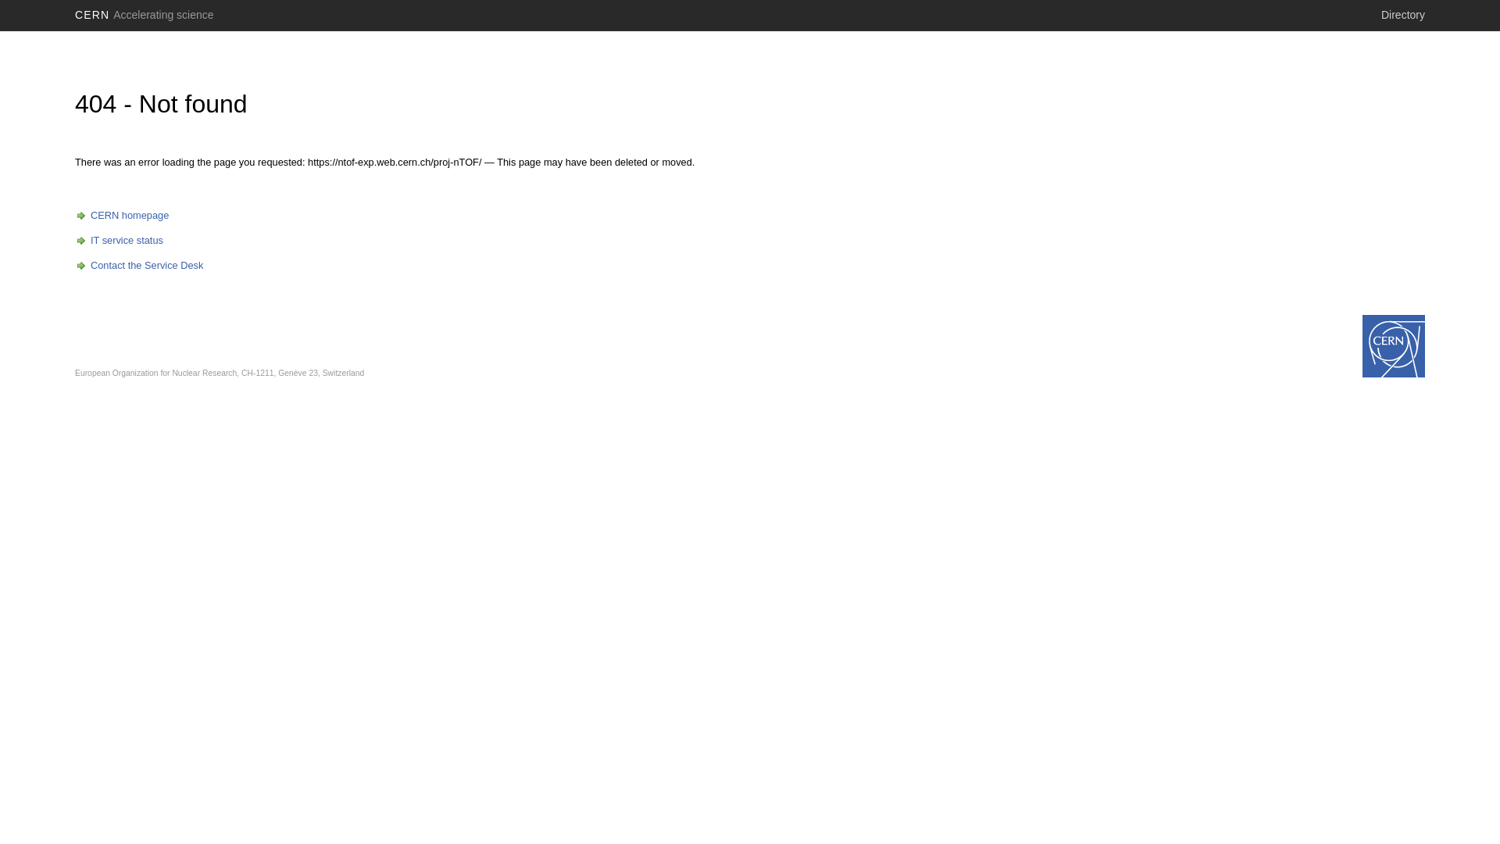  Describe the element at coordinates (145, 15) in the screenshot. I see `CERN Accelerating science` at that location.